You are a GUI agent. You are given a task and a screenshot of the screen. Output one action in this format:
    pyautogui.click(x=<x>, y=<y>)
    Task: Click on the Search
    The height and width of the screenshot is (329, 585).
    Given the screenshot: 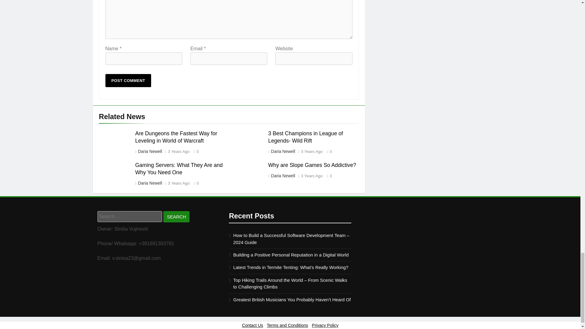 What is the action you would take?
    pyautogui.click(x=176, y=217)
    